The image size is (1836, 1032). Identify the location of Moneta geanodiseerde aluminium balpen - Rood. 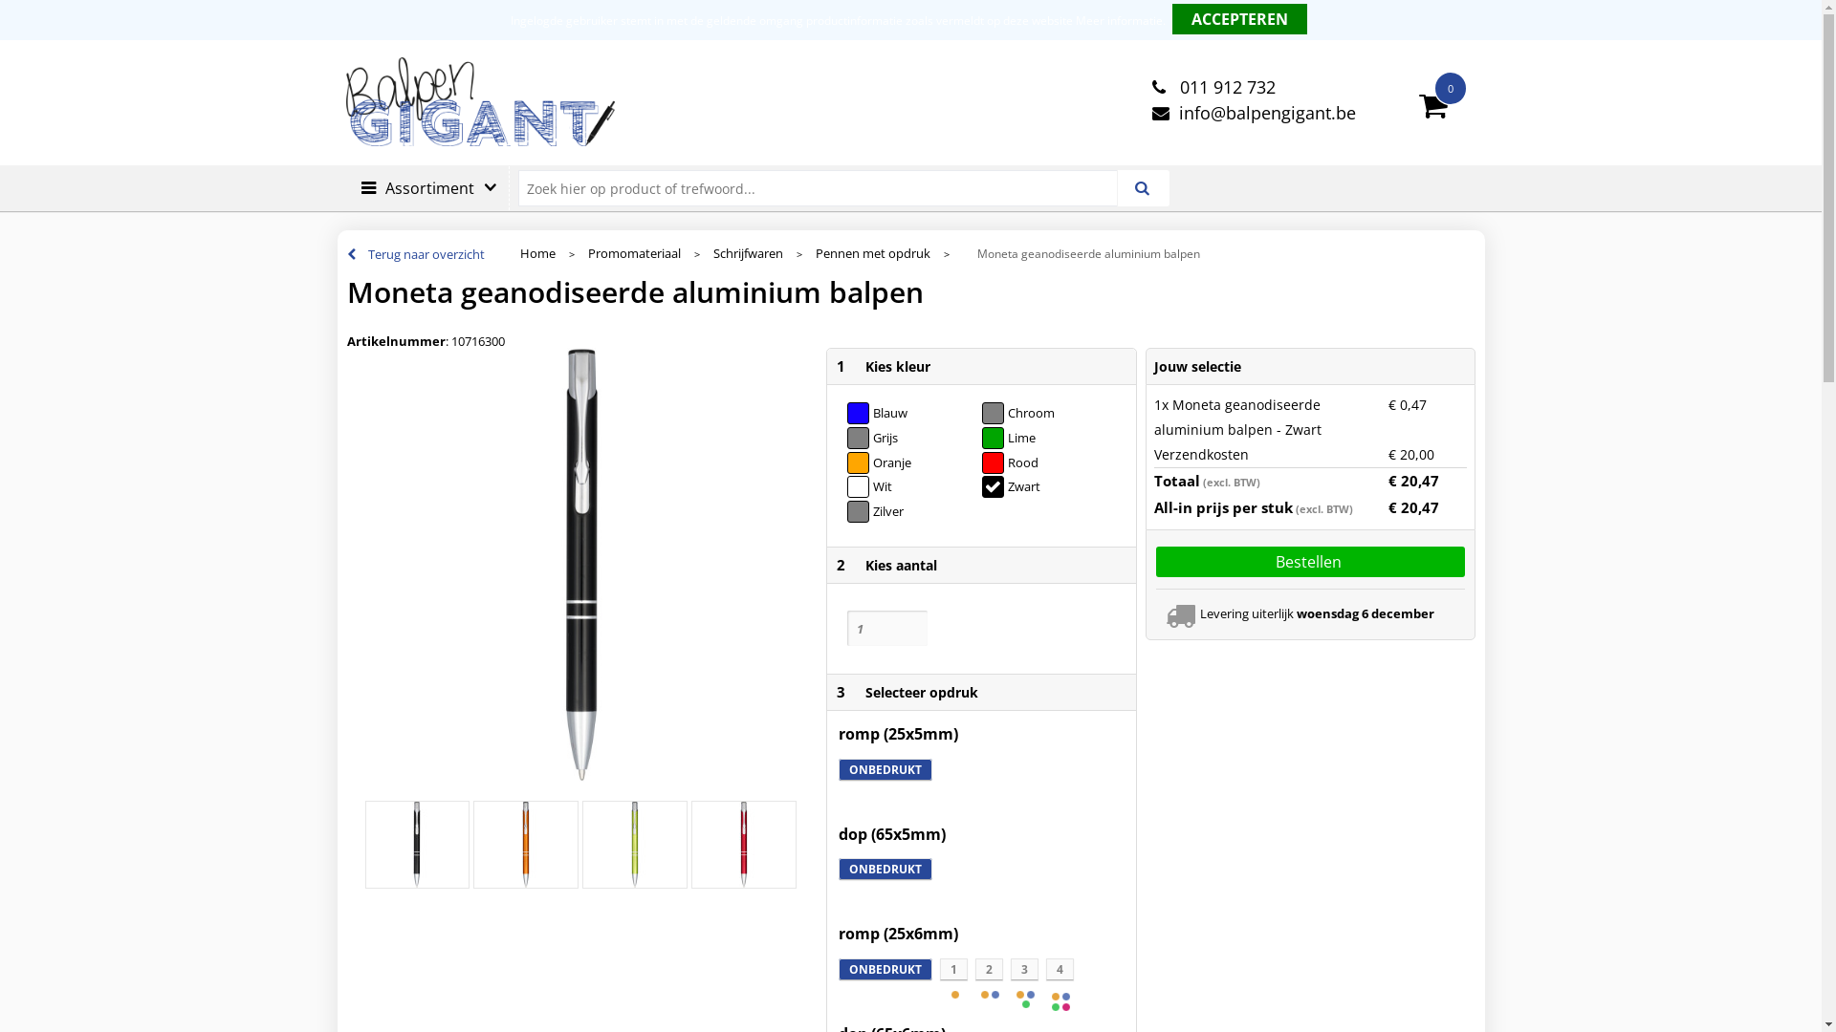
(744, 845).